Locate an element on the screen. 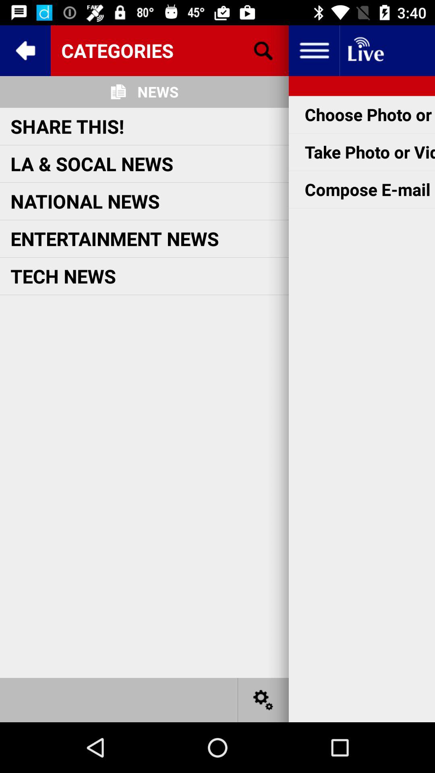 The height and width of the screenshot is (773, 435). search another categories is located at coordinates (263, 51).